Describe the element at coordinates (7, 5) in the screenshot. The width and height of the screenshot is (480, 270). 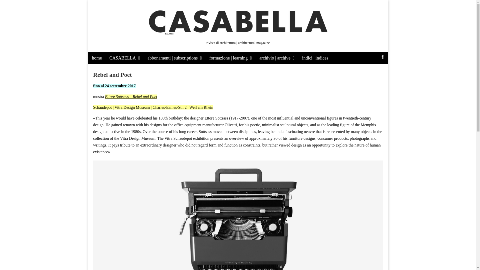
I see `Cerca` at that location.